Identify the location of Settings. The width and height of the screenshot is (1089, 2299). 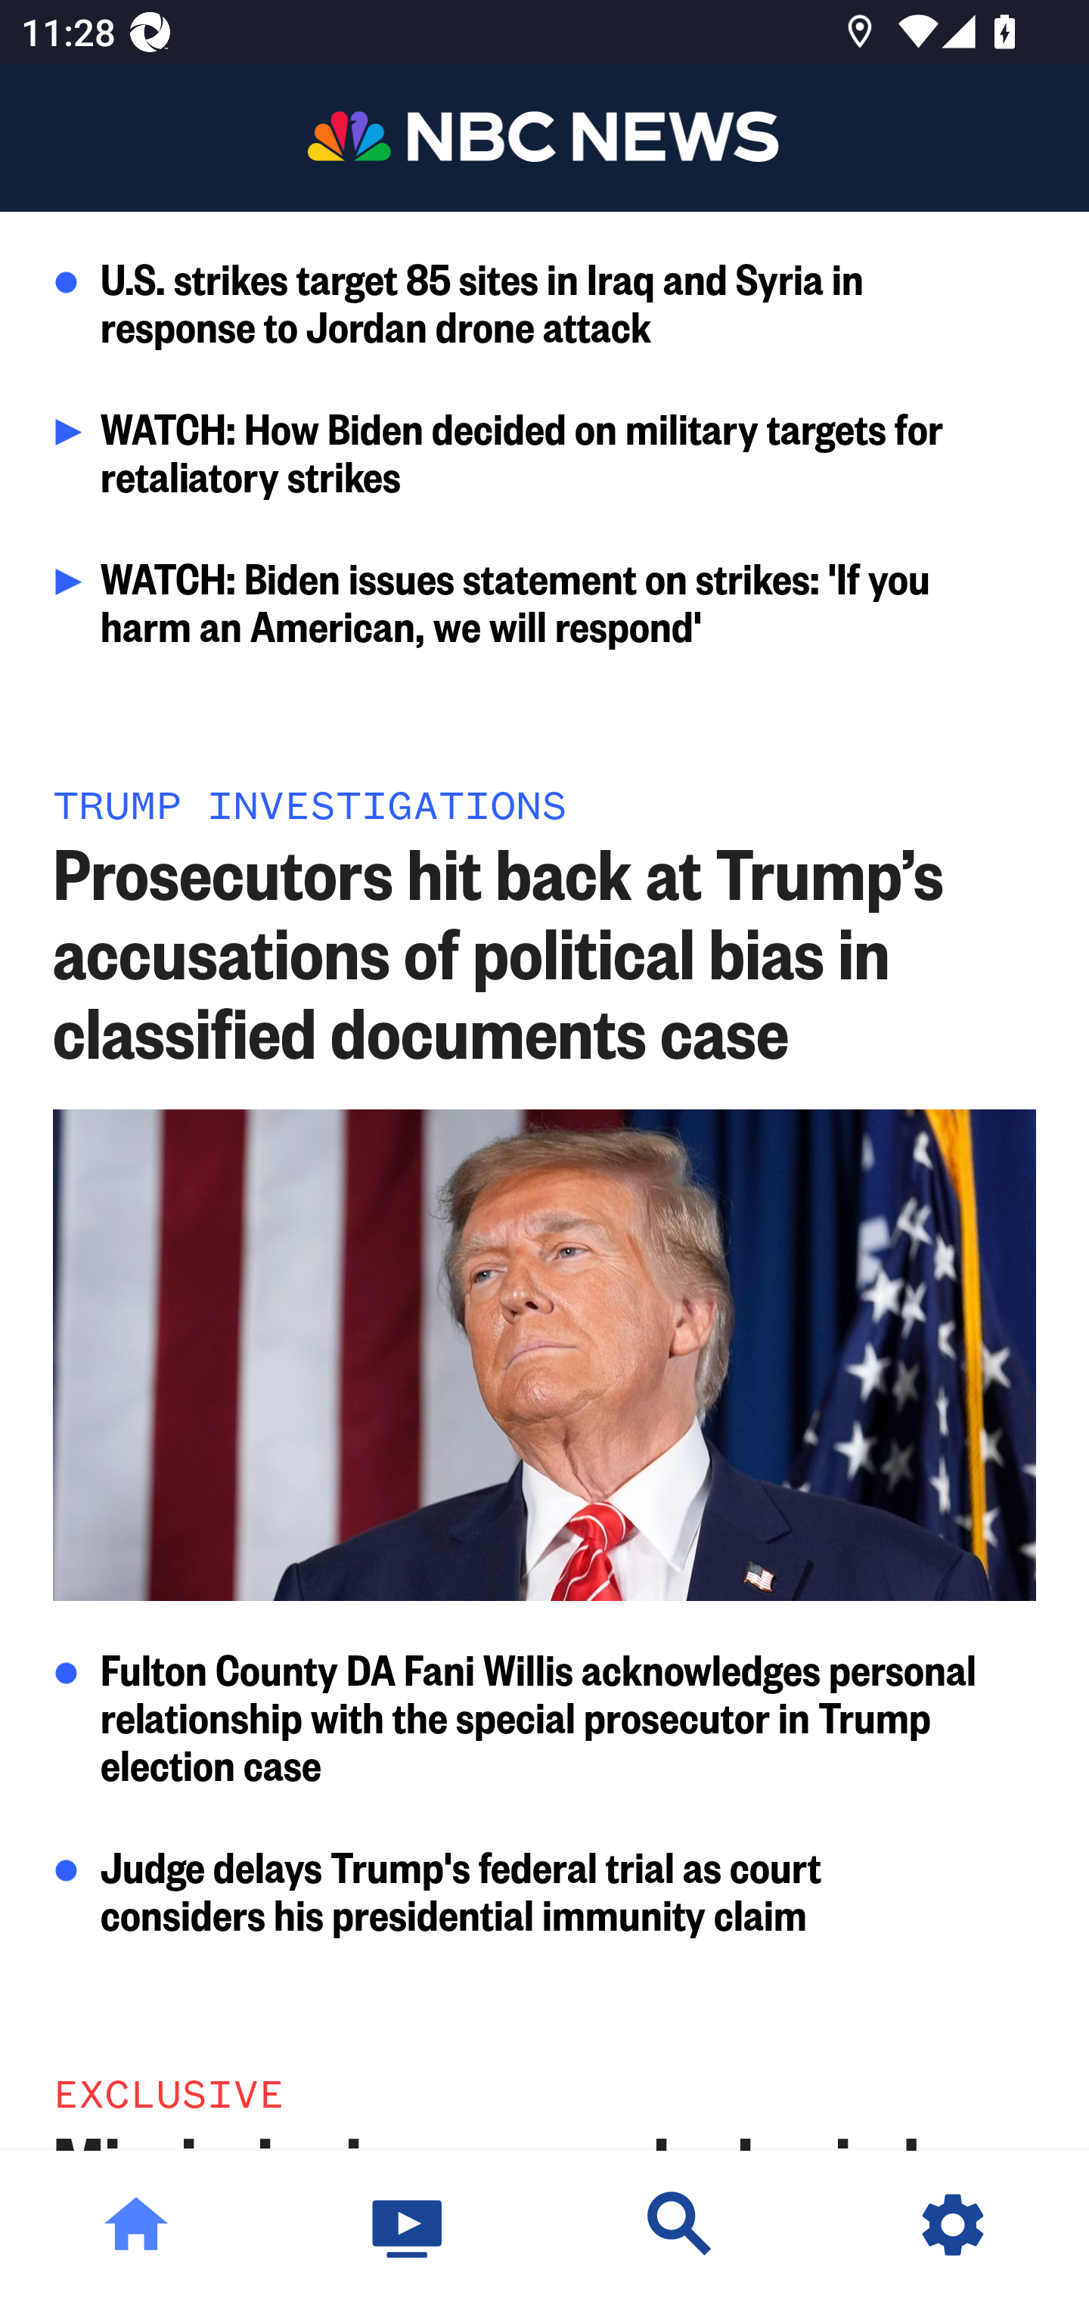
(953, 2225).